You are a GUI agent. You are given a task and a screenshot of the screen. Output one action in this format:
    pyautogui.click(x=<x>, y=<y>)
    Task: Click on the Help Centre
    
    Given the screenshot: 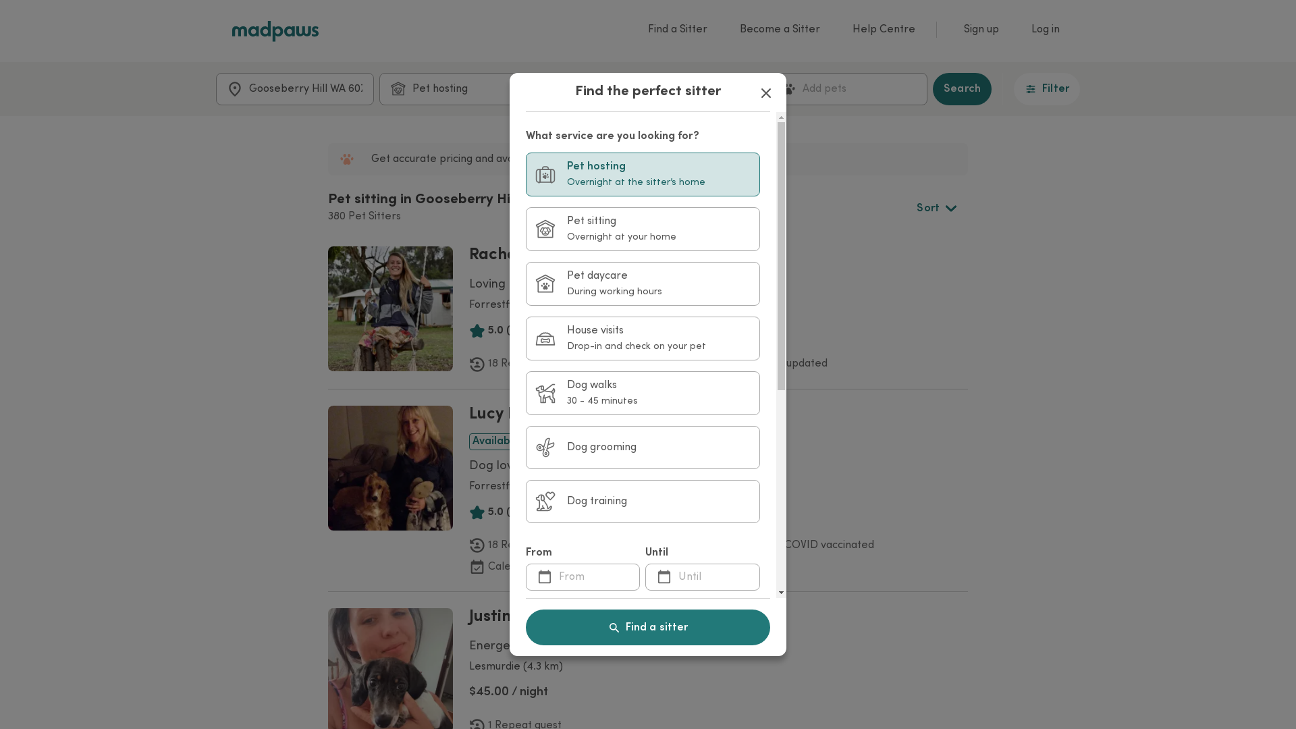 What is the action you would take?
    pyautogui.click(x=884, y=30)
    